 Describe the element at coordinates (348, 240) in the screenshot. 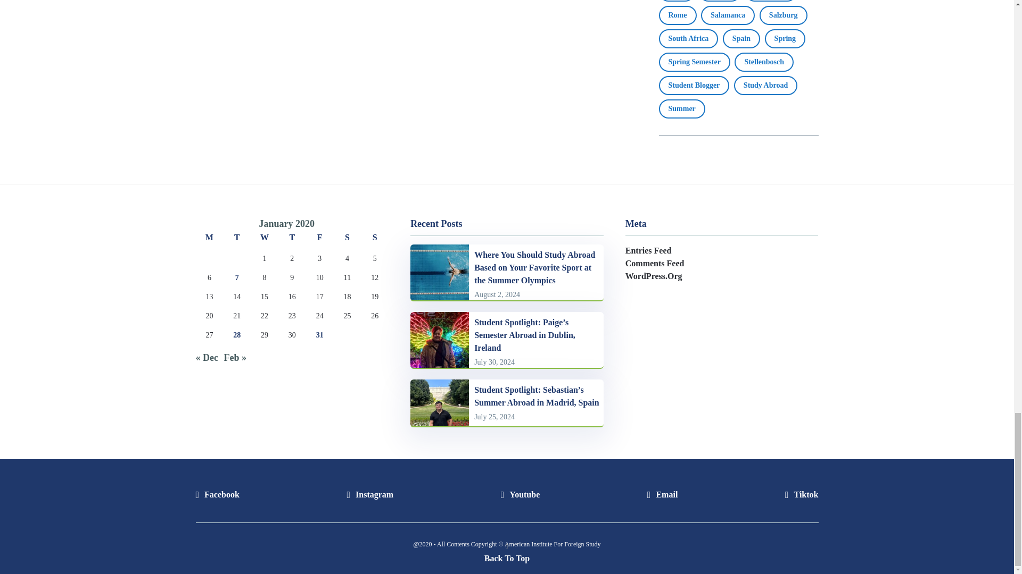

I see `Saturday` at that location.